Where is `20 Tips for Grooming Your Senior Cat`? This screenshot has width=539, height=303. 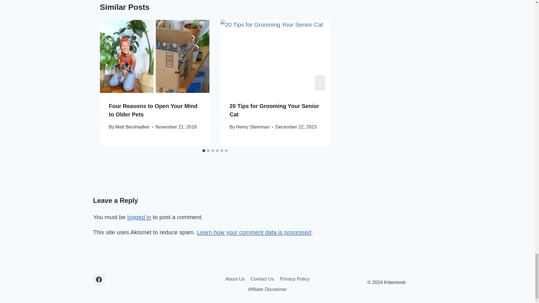
20 Tips for Grooming Your Senior Cat is located at coordinates (274, 110).